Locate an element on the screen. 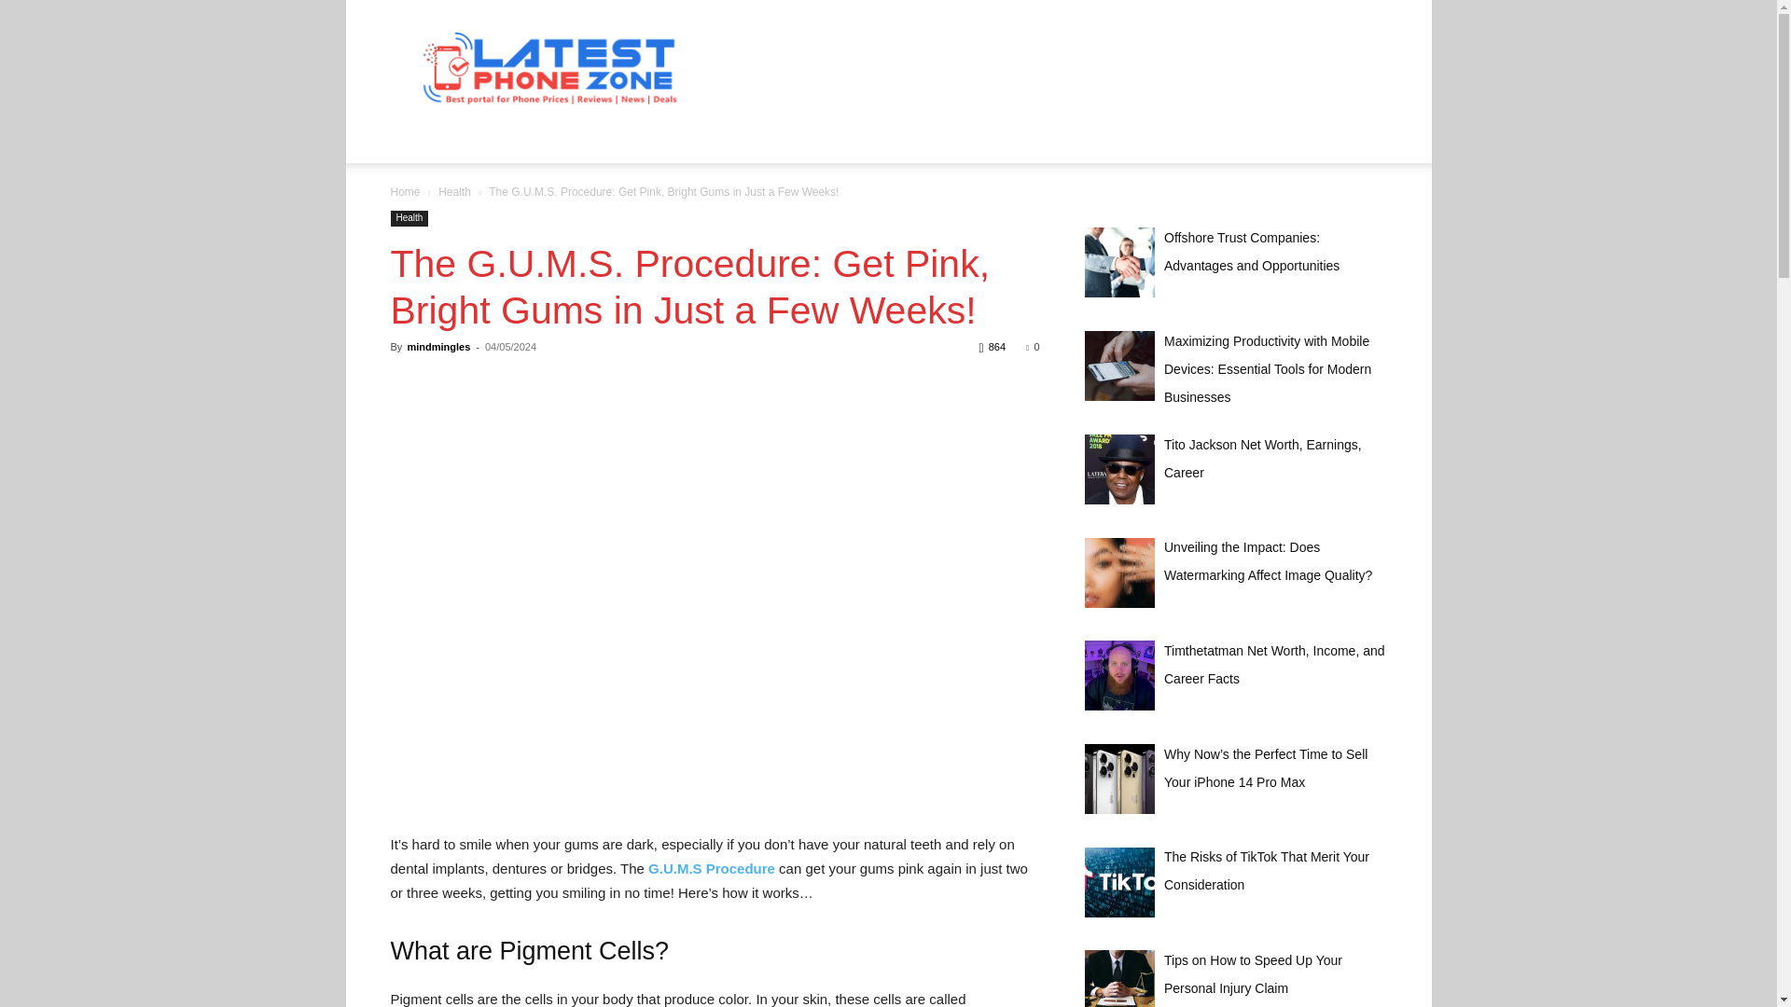 The image size is (1791, 1007). 0 is located at coordinates (1032, 347).